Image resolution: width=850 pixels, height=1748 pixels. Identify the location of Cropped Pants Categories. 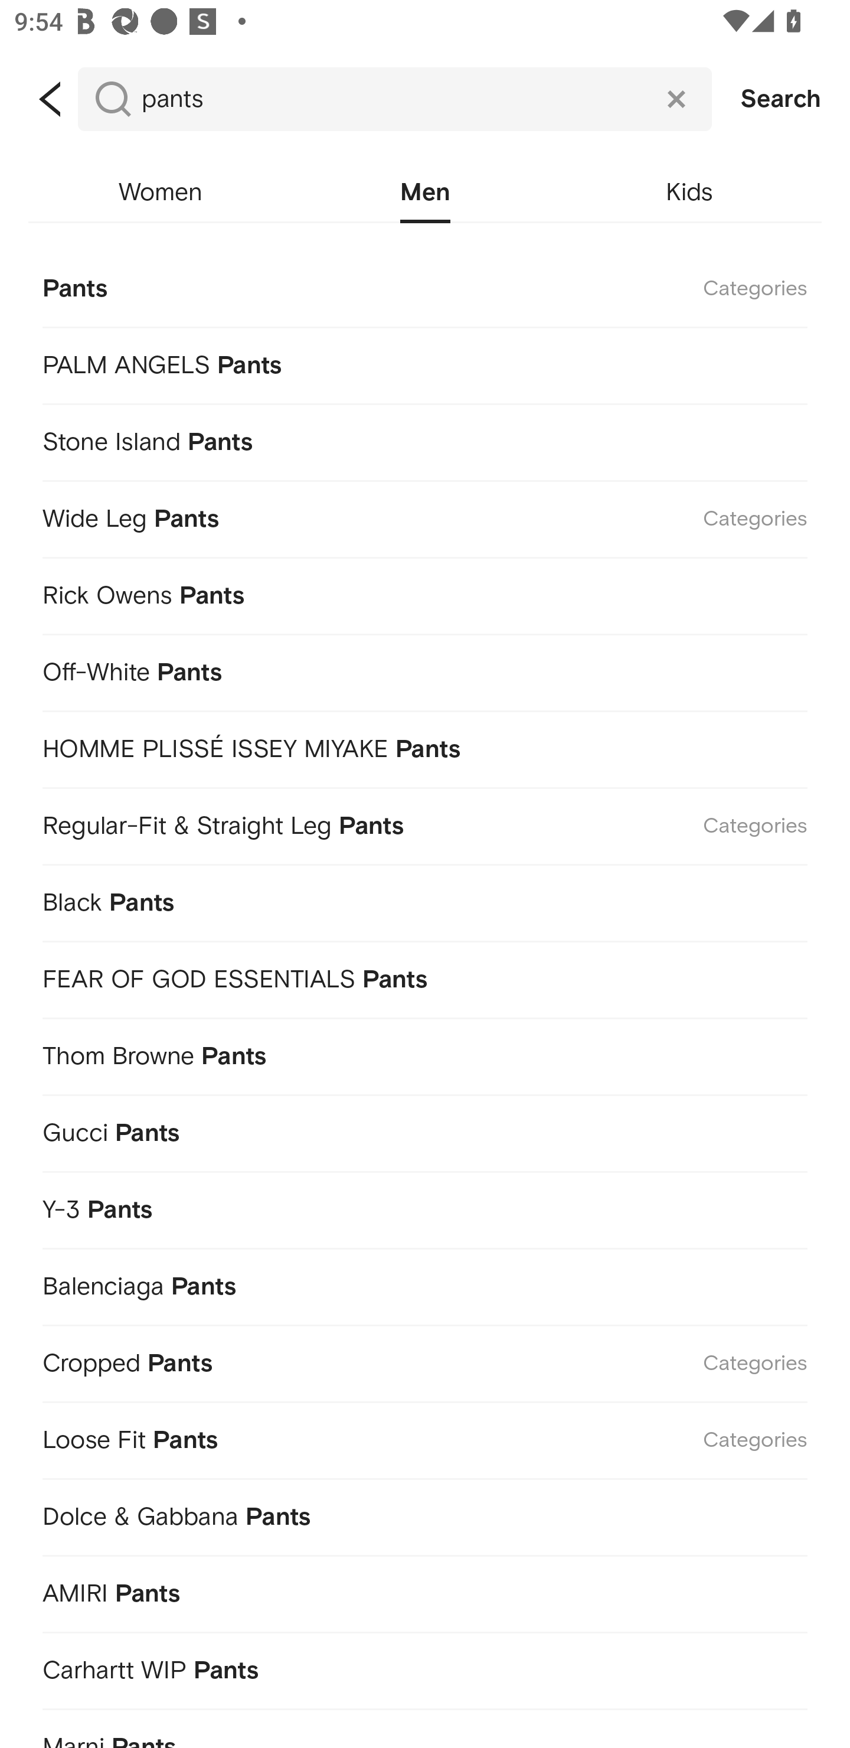
(425, 1359).